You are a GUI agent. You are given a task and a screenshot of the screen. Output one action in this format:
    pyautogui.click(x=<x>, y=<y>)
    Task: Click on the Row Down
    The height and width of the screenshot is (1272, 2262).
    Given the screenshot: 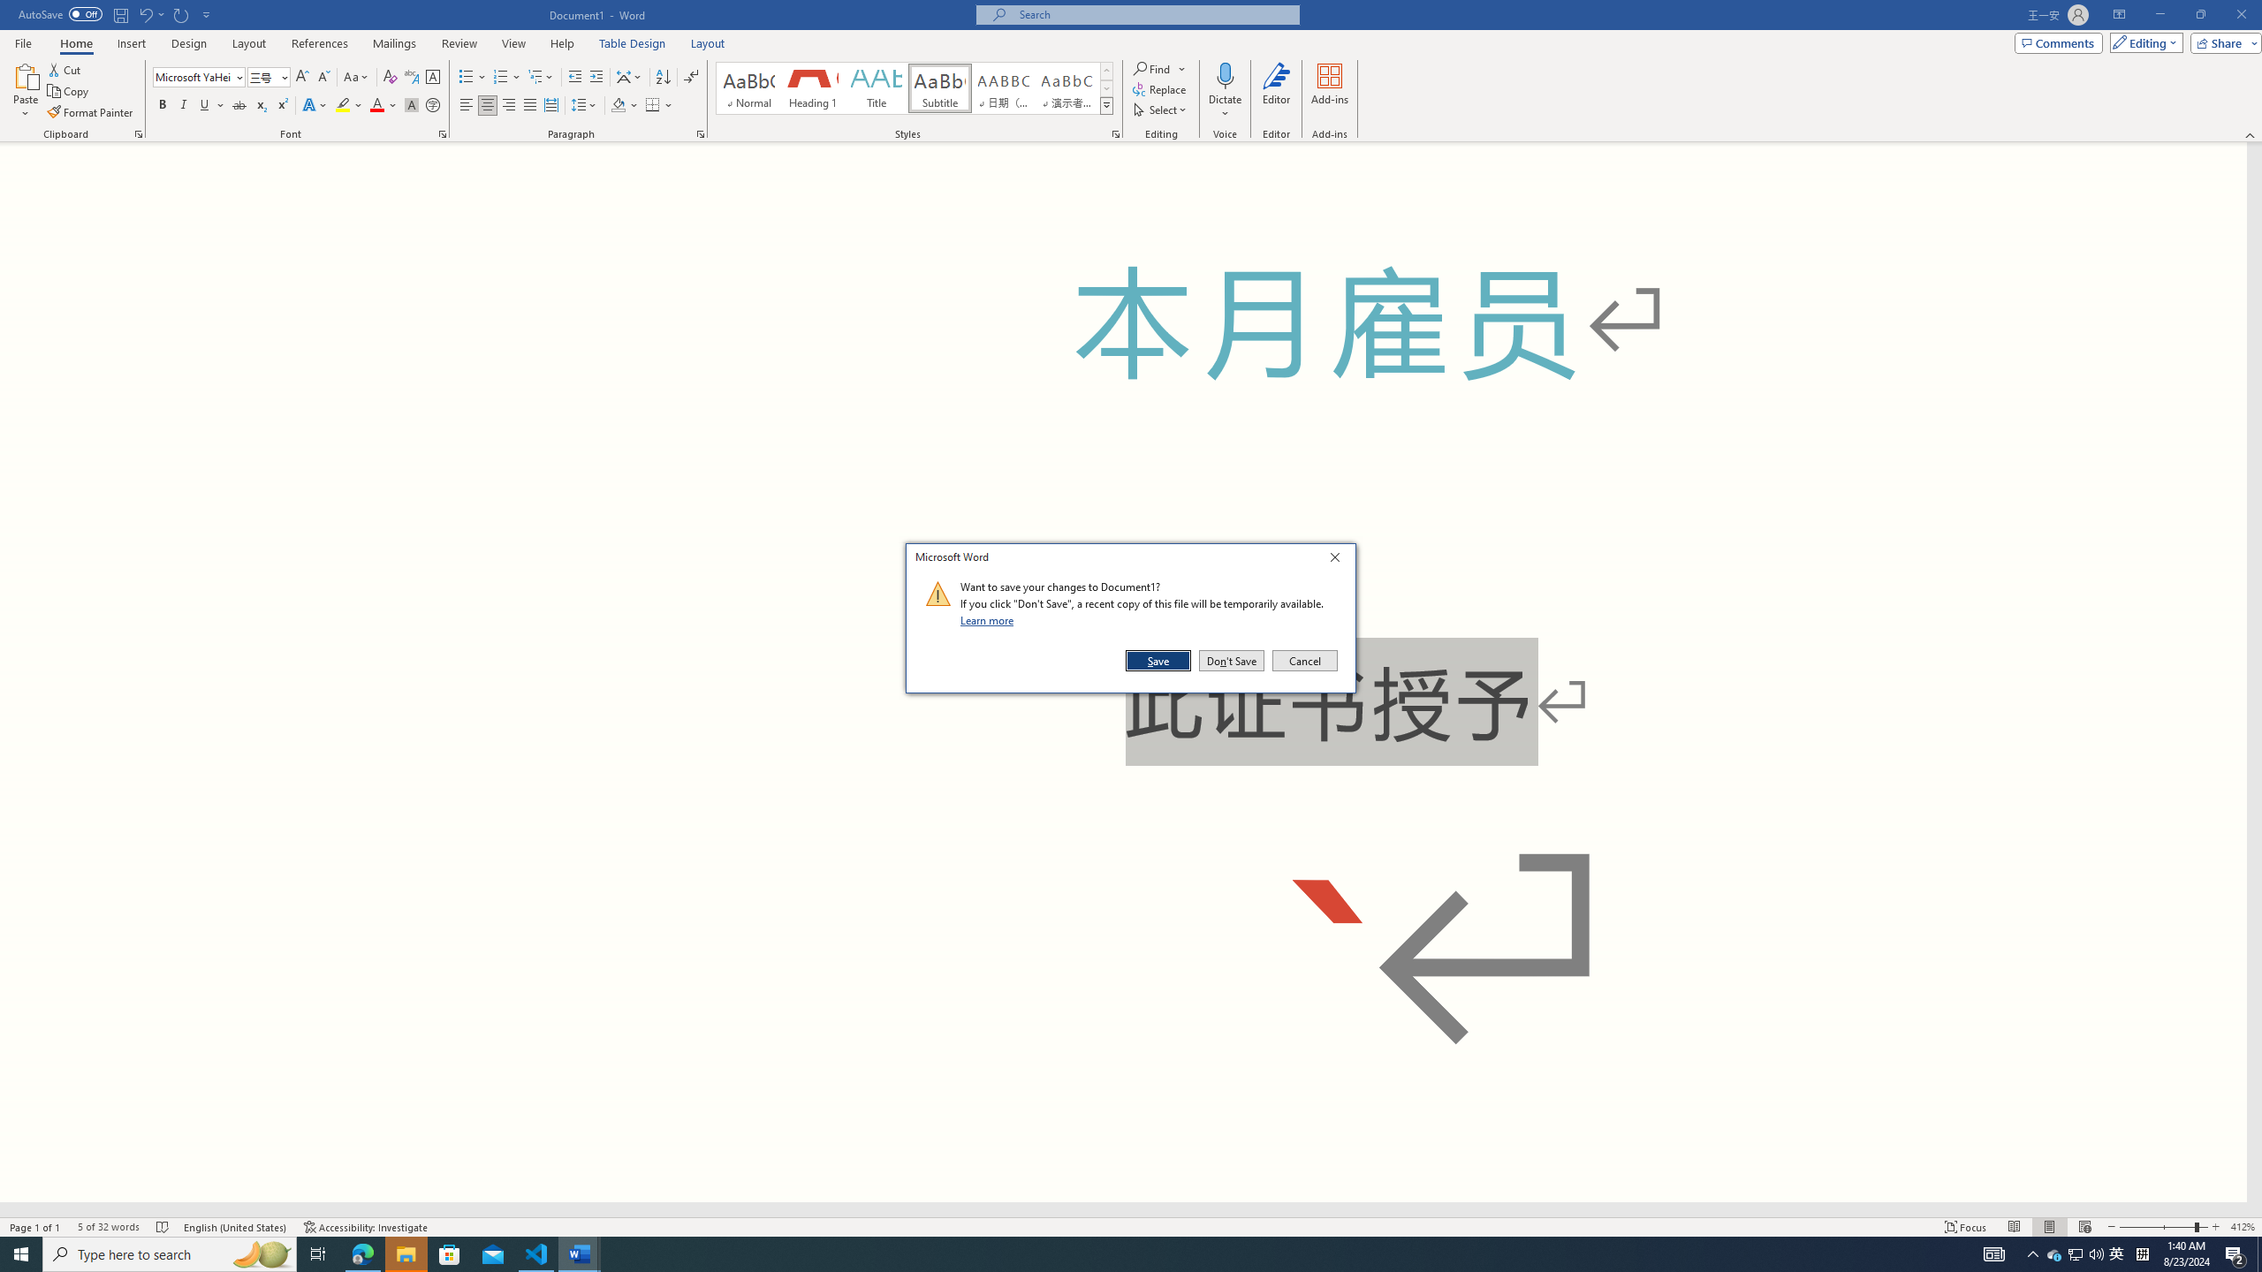 What is the action you would take?
    pyautogui.click(x=1106, y=88)
    